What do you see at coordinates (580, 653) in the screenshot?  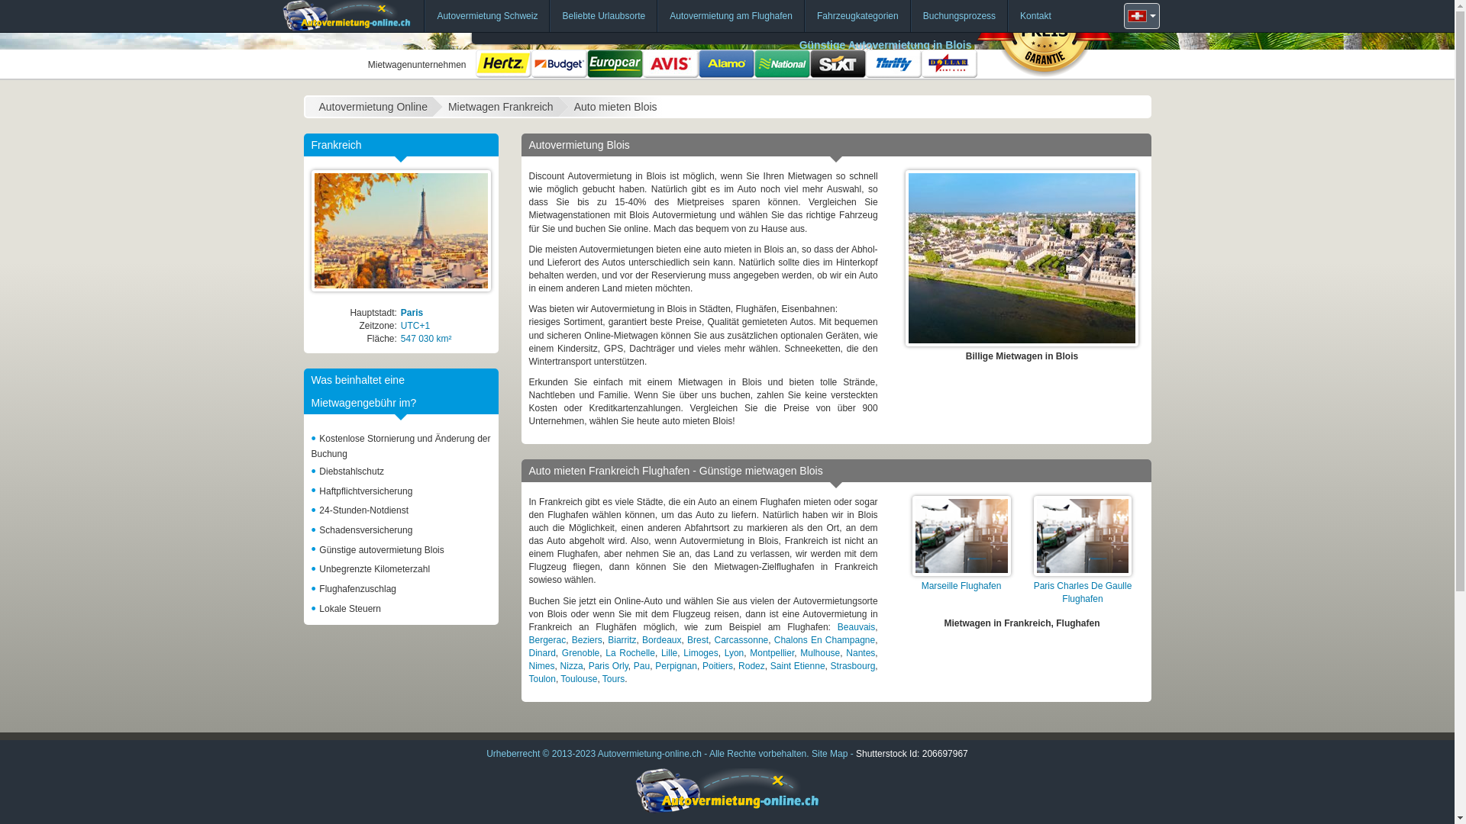 I see `Grenoble` at bounding box center [580, 653].